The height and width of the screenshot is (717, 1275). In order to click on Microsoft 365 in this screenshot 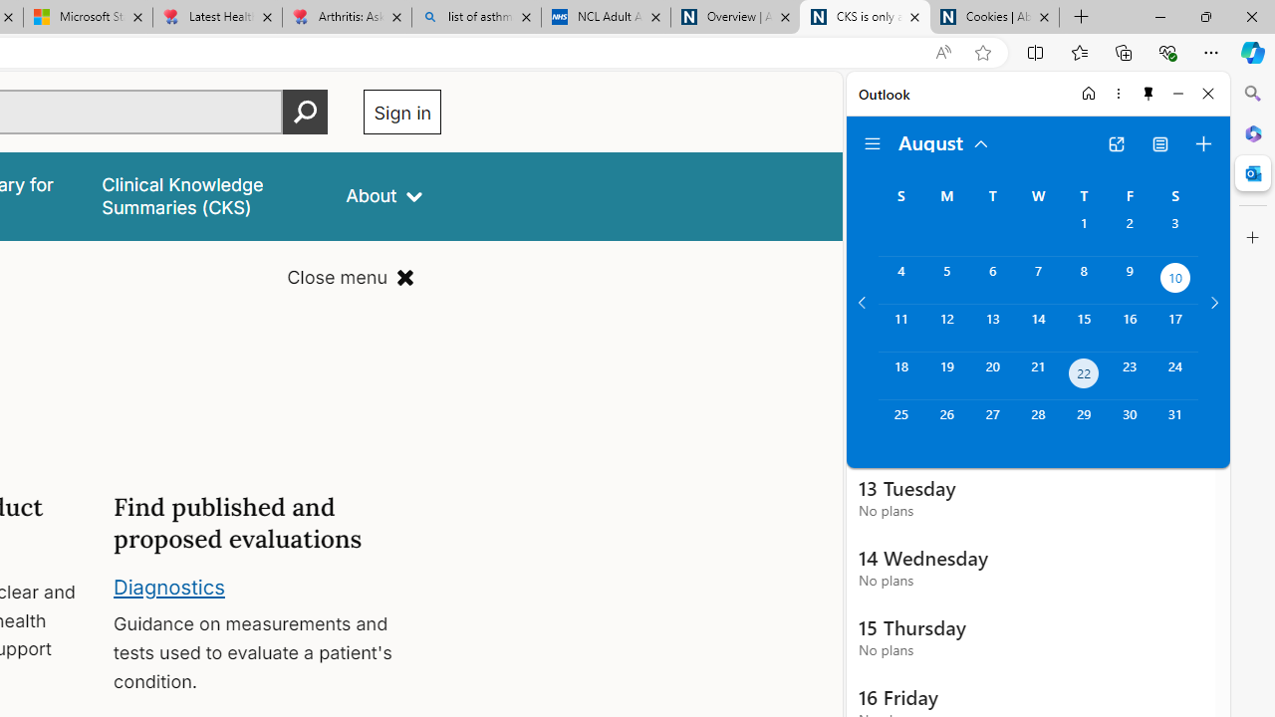, I will do `click(1253, 132)`.